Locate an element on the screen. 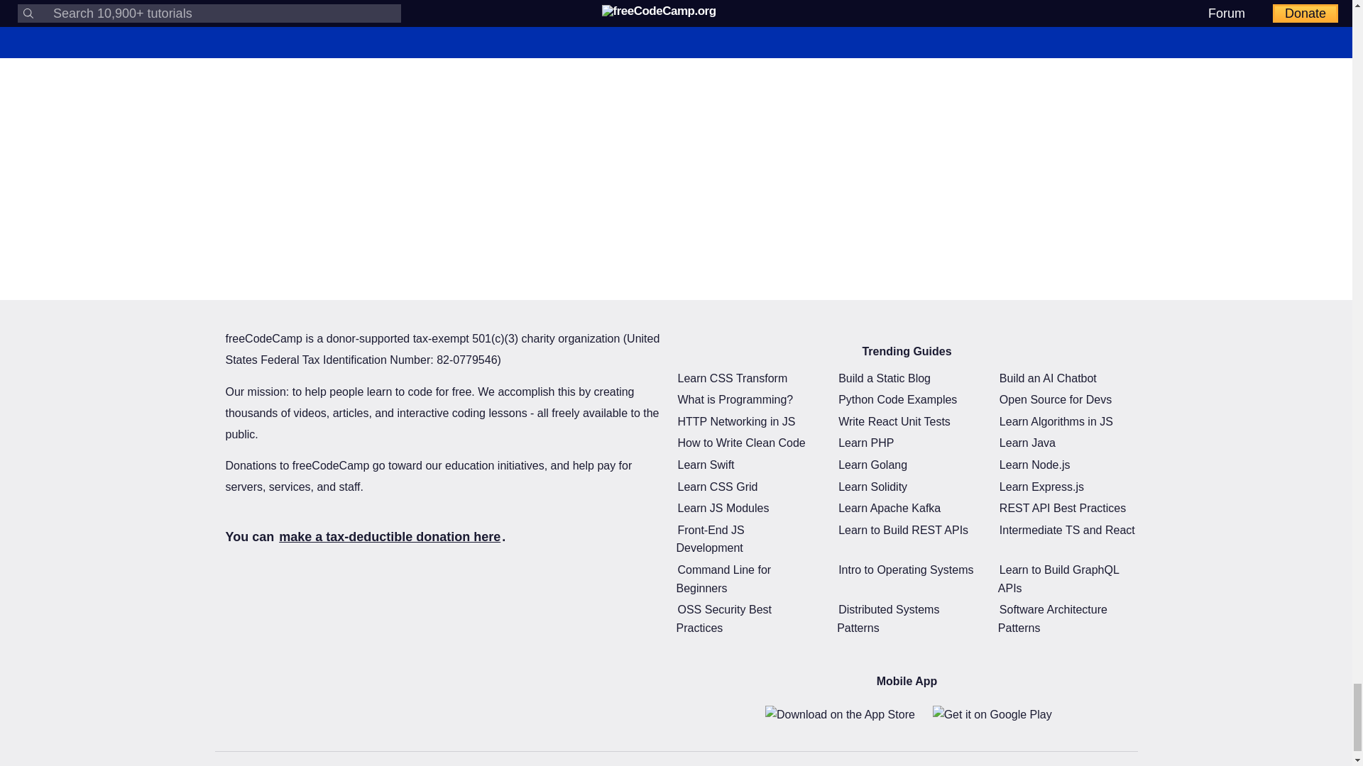  Learn Solidity is located at coordinates (872, 487).